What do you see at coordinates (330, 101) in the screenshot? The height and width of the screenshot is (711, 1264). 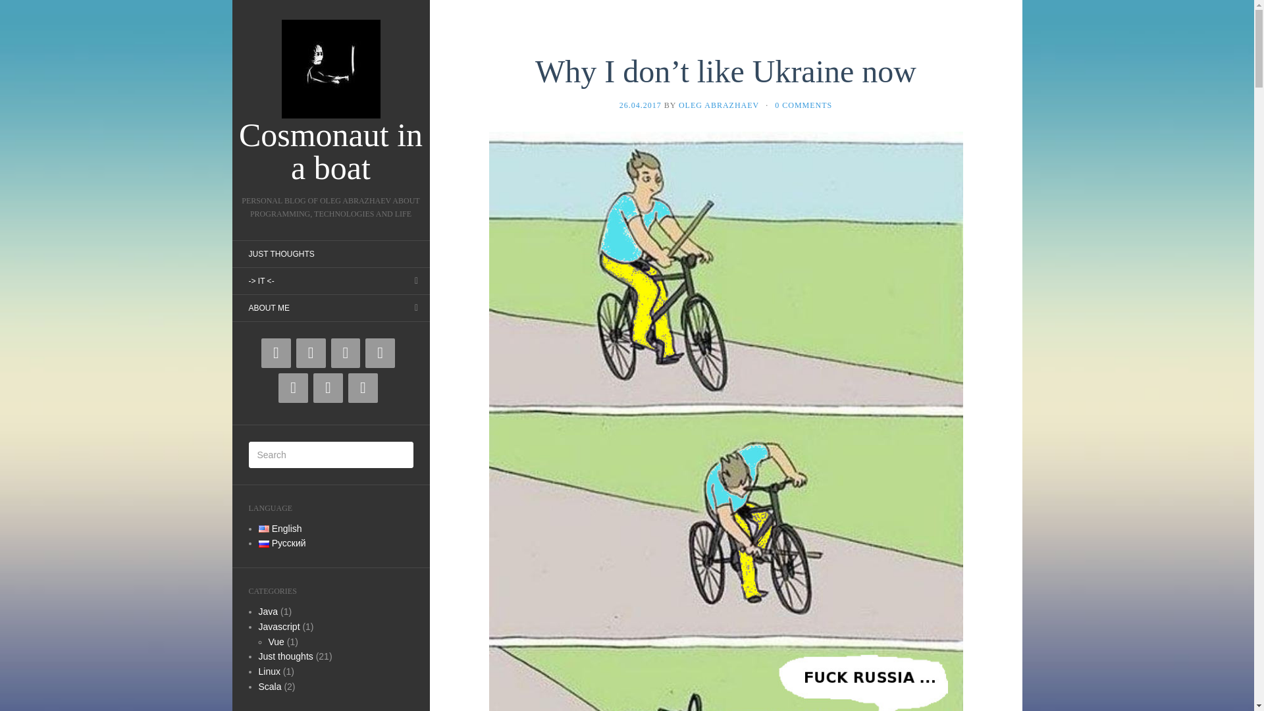 I see `Cosmonaut in a boat` at bounding box center [330, 101].